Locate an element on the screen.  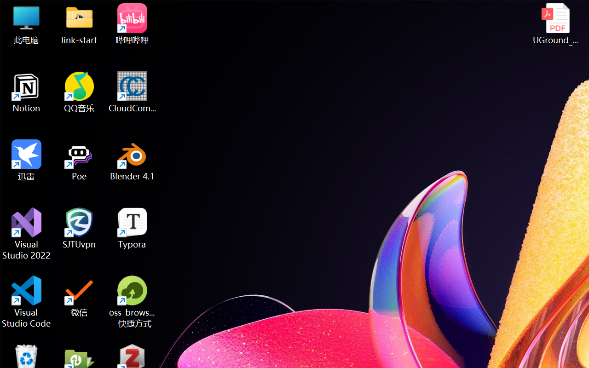
Typora is located at coordinates (133, 228).